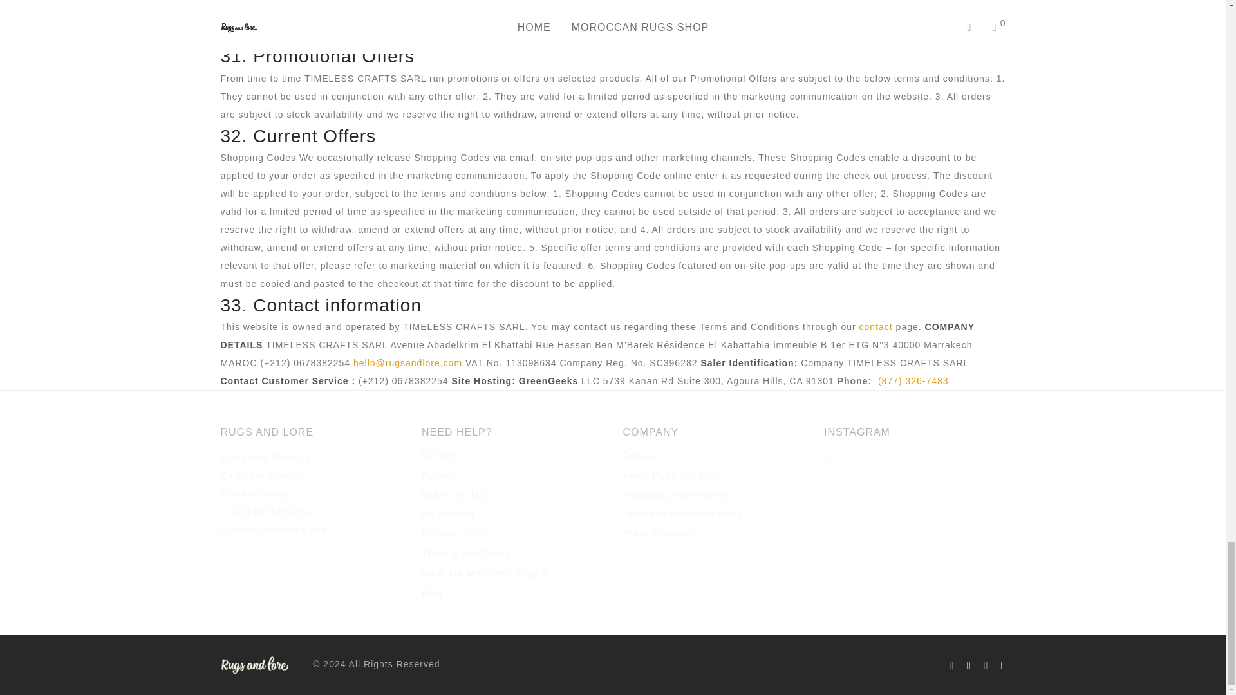  I want to click on What Are Moroccan Rugs ?, so click(484, 573).